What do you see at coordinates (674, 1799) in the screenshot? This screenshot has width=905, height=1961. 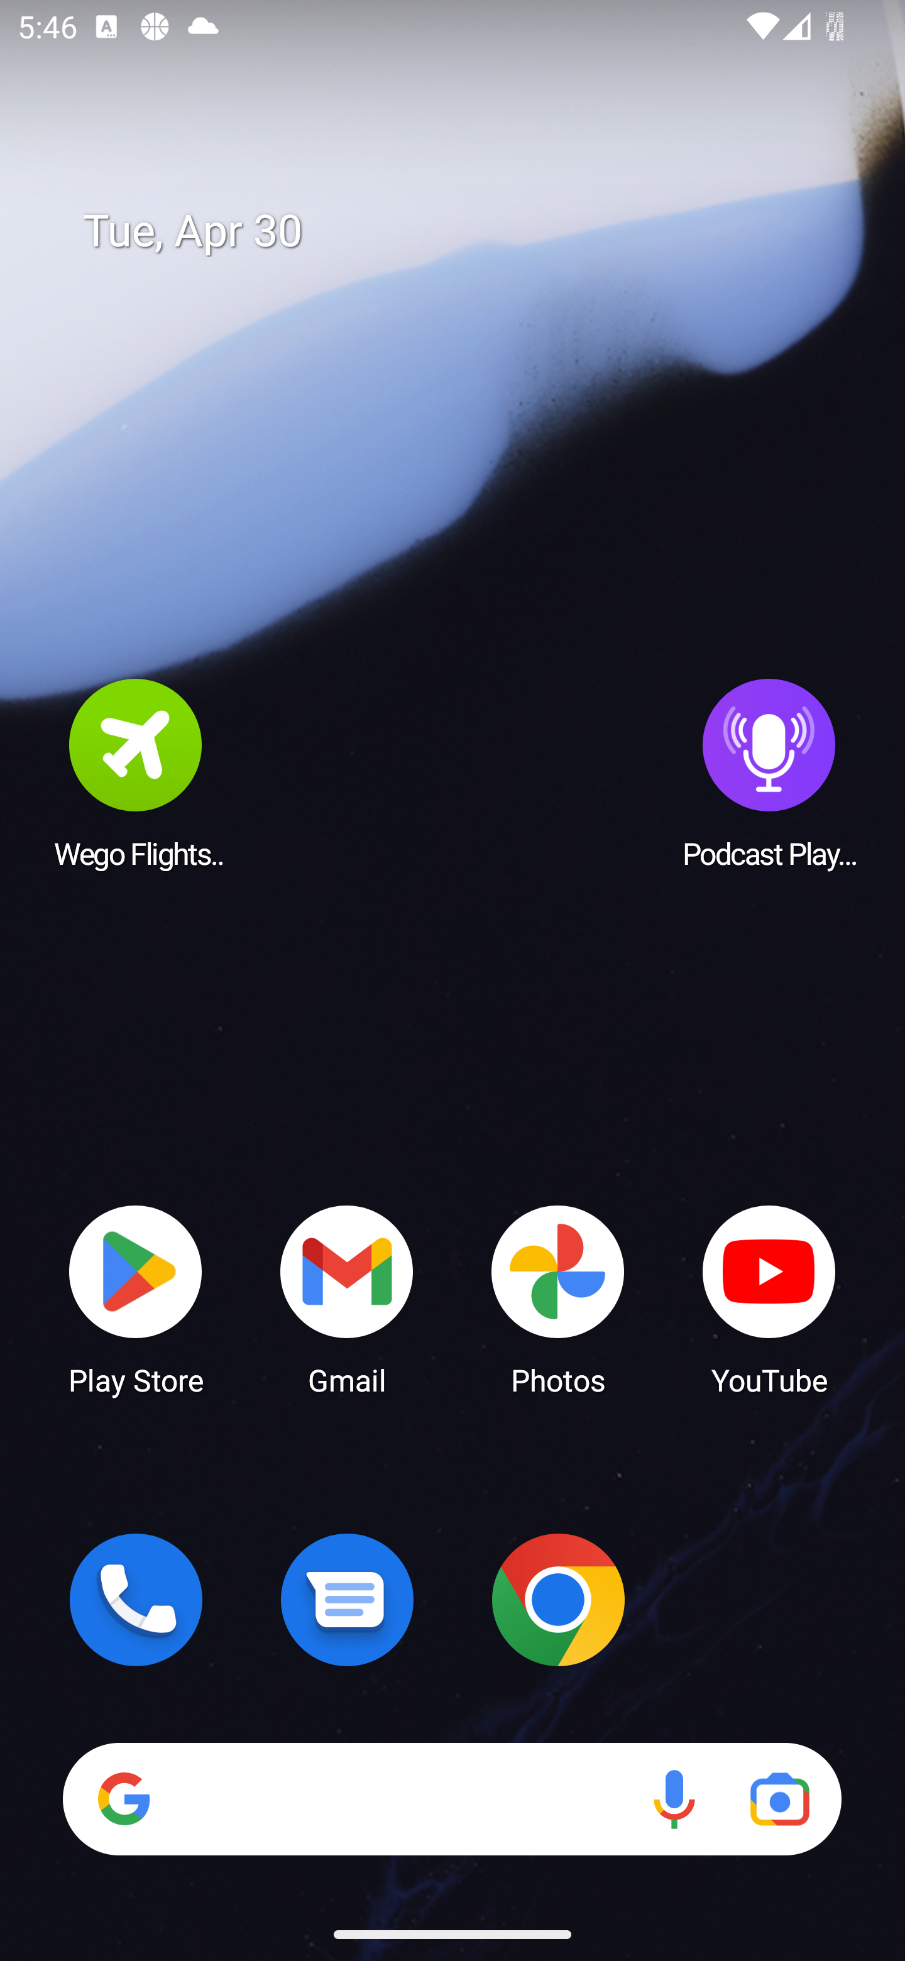 I see `Voice search` at bounding box center [674, 1799].